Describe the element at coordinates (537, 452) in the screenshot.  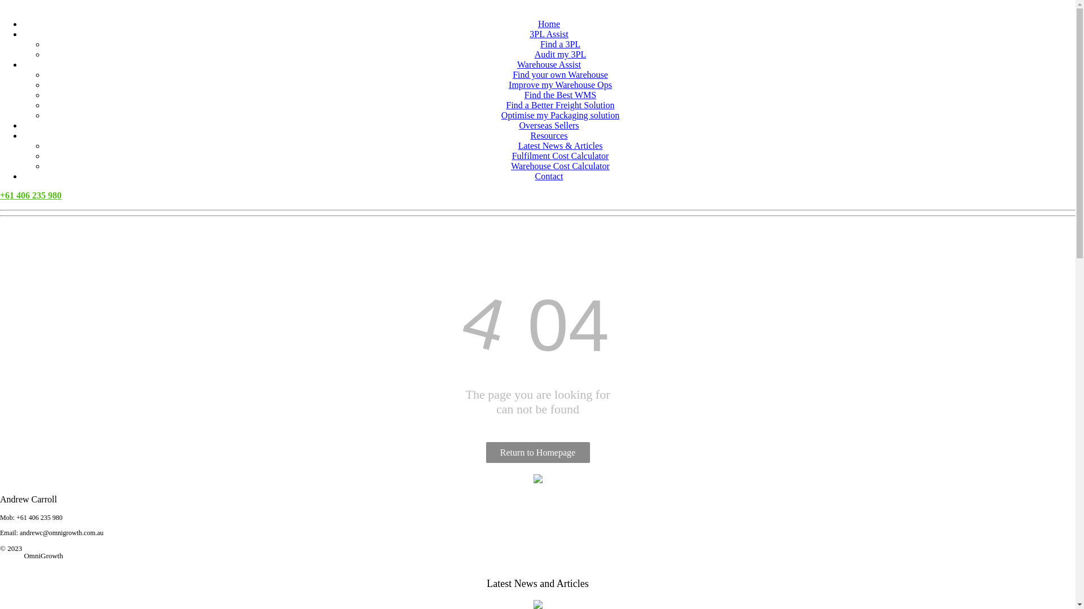
I see `Return to Homepage` at that location.